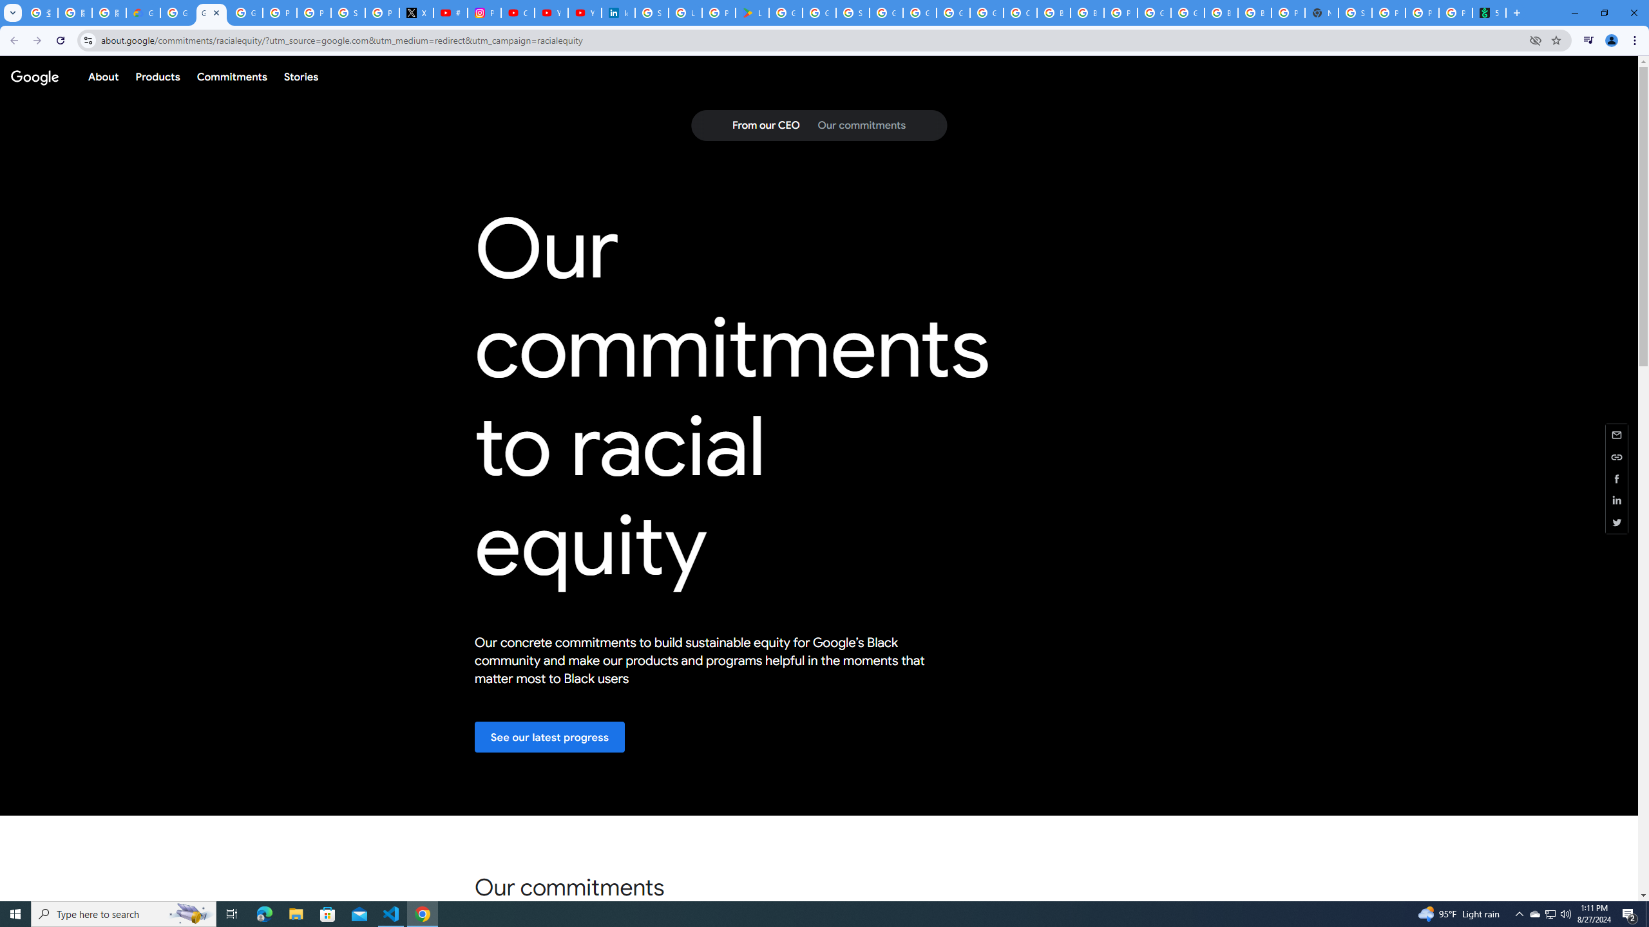 This screenshot has height=927, width=1649. What do you see at coordinates (853, 13) in the screenshot?
I see `Sign in - Google Accounts` at bounding box center [853, 13].